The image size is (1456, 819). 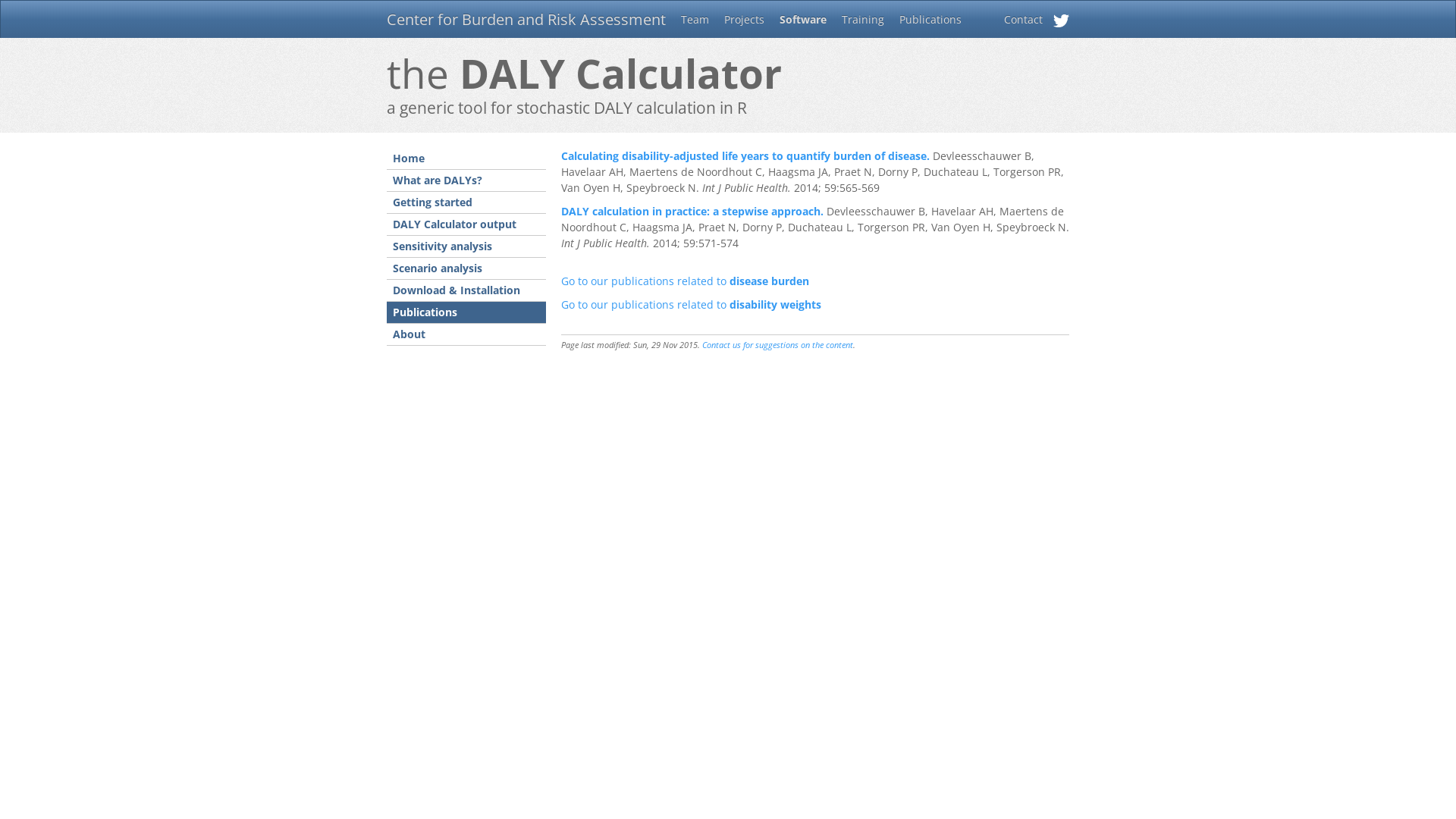 What do you see at coordinates (466, 203) in the screenshot?
I see `Getting started` at bounding box center [466, 203].